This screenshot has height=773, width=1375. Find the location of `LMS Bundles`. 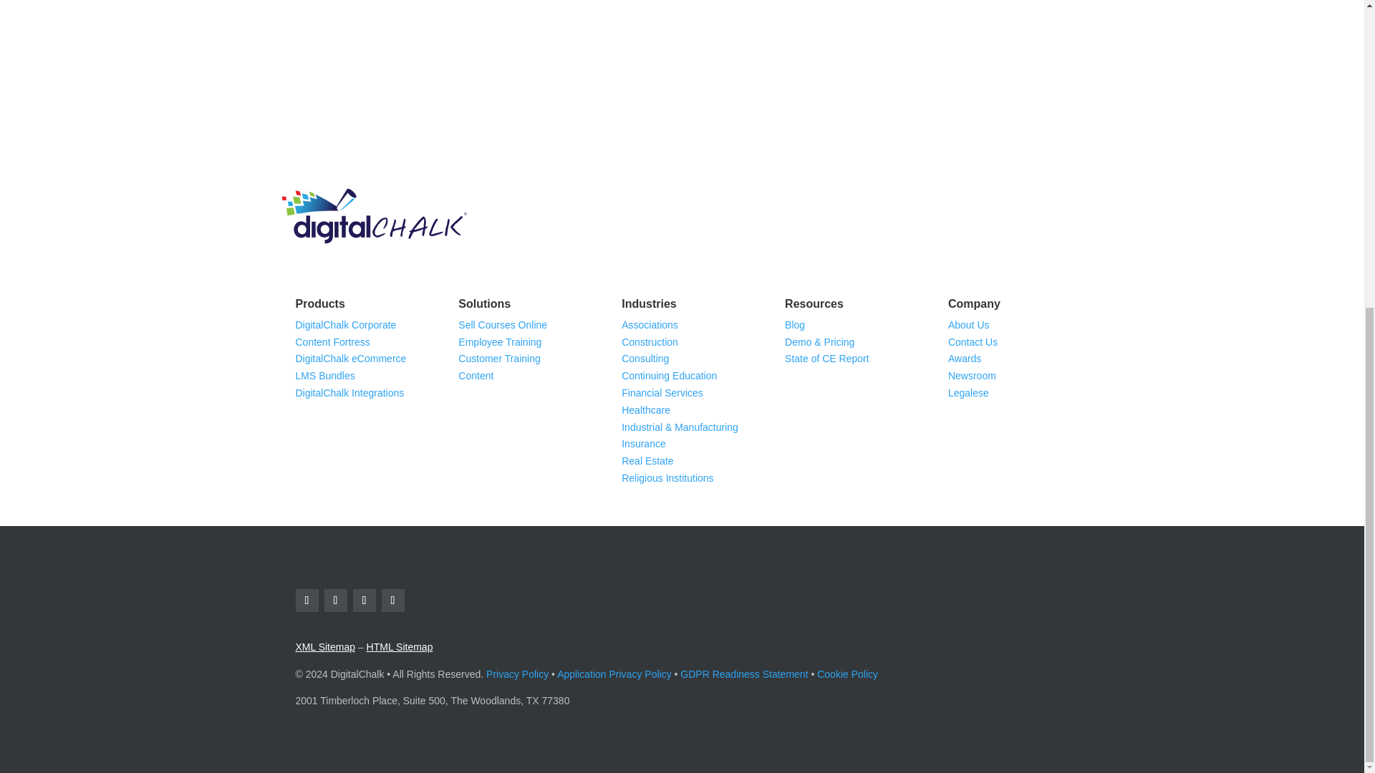

LMS Bundles is located at coordinates (325, 376).